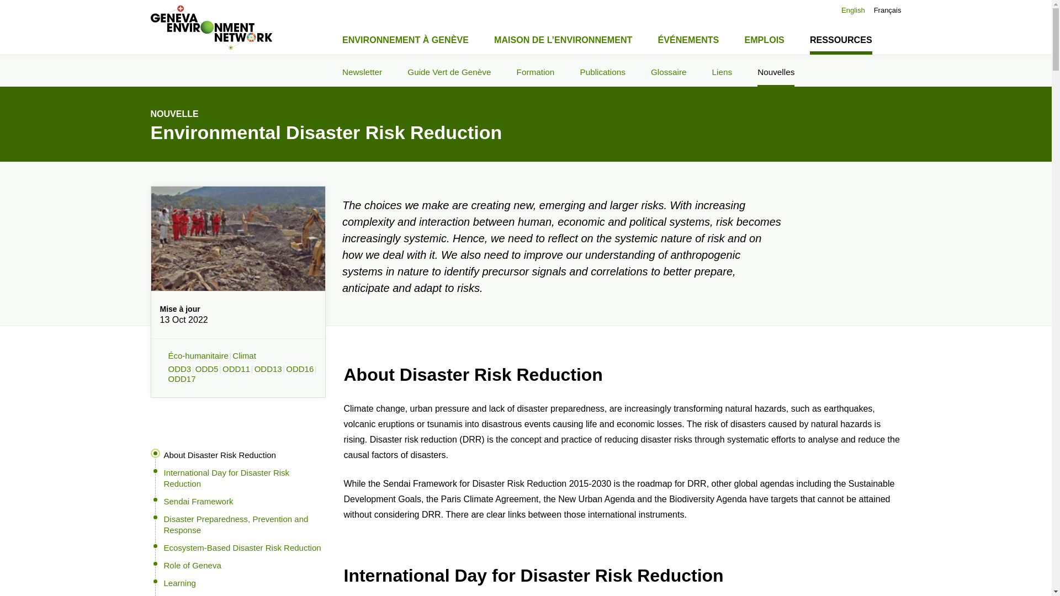 Image resolution: width=1060 pixels, height=596 pixels. I want to click on Disaster Preparedness, Prevention and Response, so click(235, 528).